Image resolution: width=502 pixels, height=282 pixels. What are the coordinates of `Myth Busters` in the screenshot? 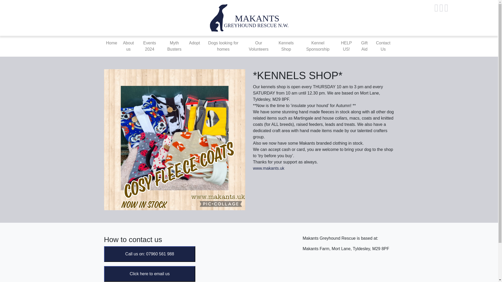 It's located at (174, 46).